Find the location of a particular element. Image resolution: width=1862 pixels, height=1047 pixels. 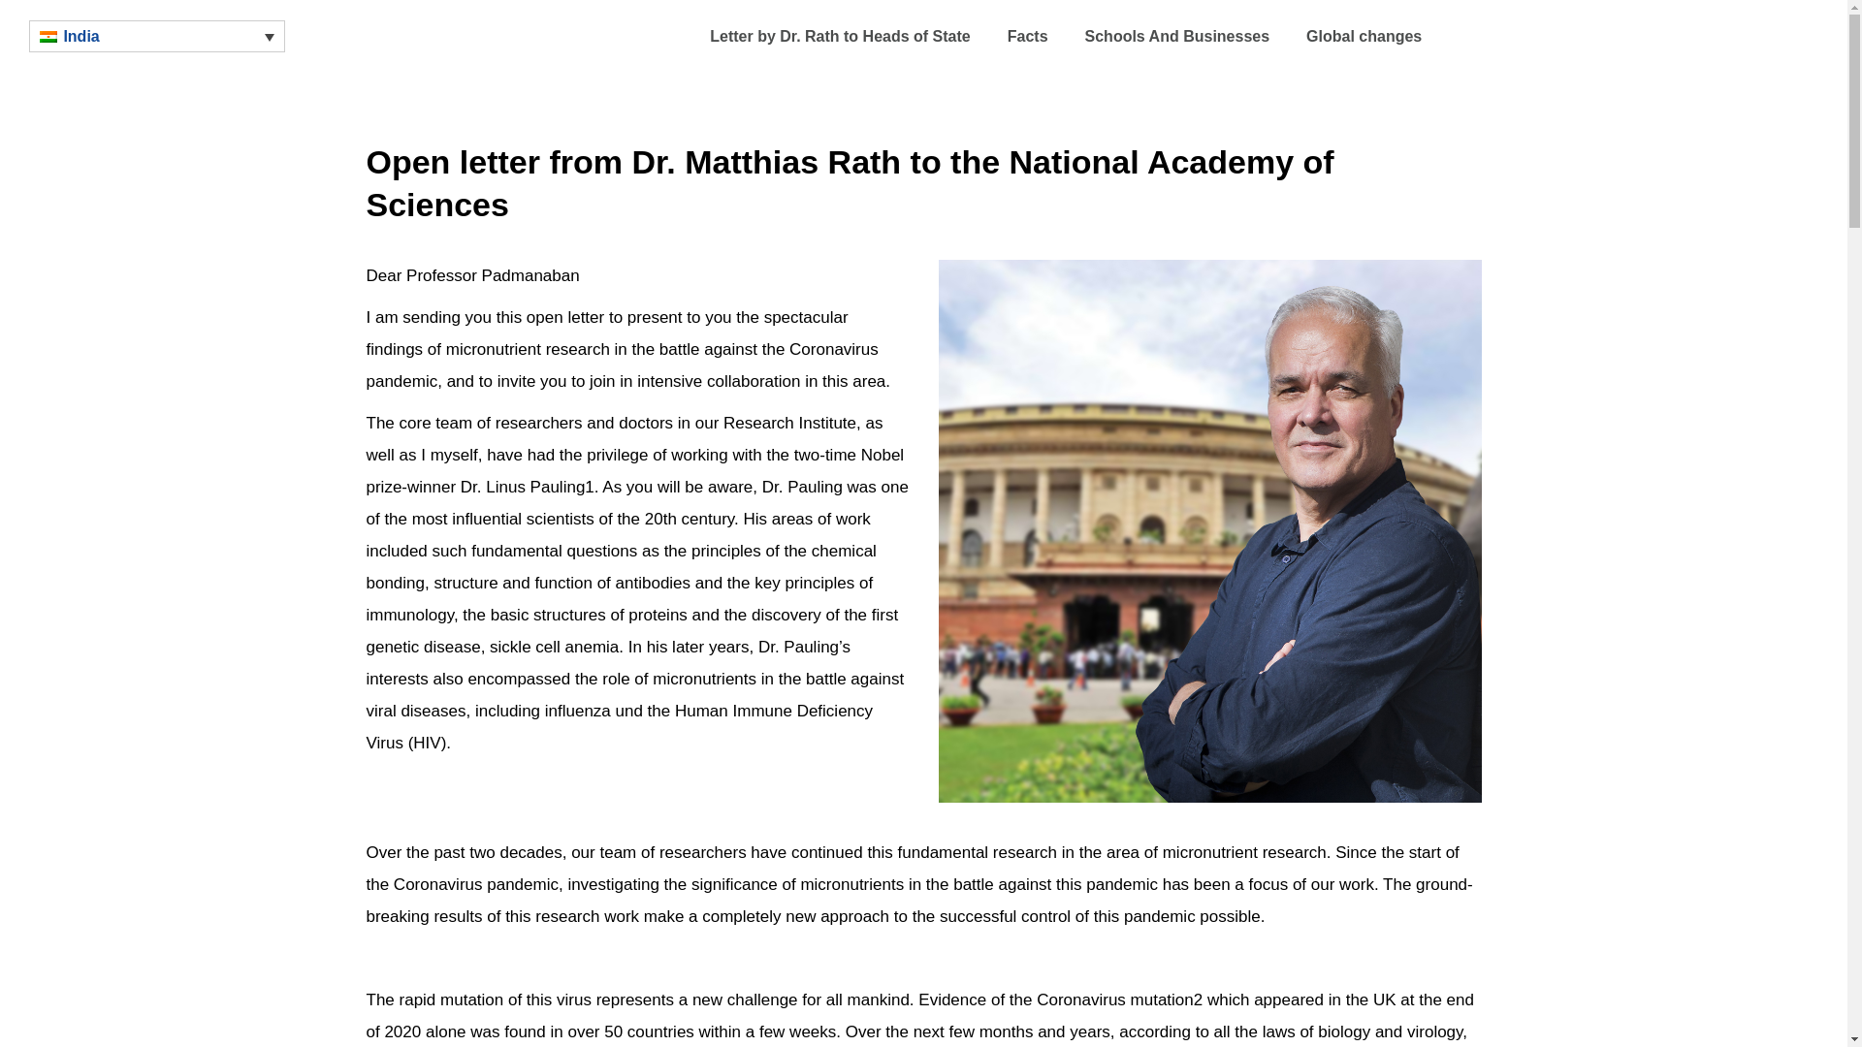

Letter by Dr. Rath to Heads of State is located at coordinates (840, 37).